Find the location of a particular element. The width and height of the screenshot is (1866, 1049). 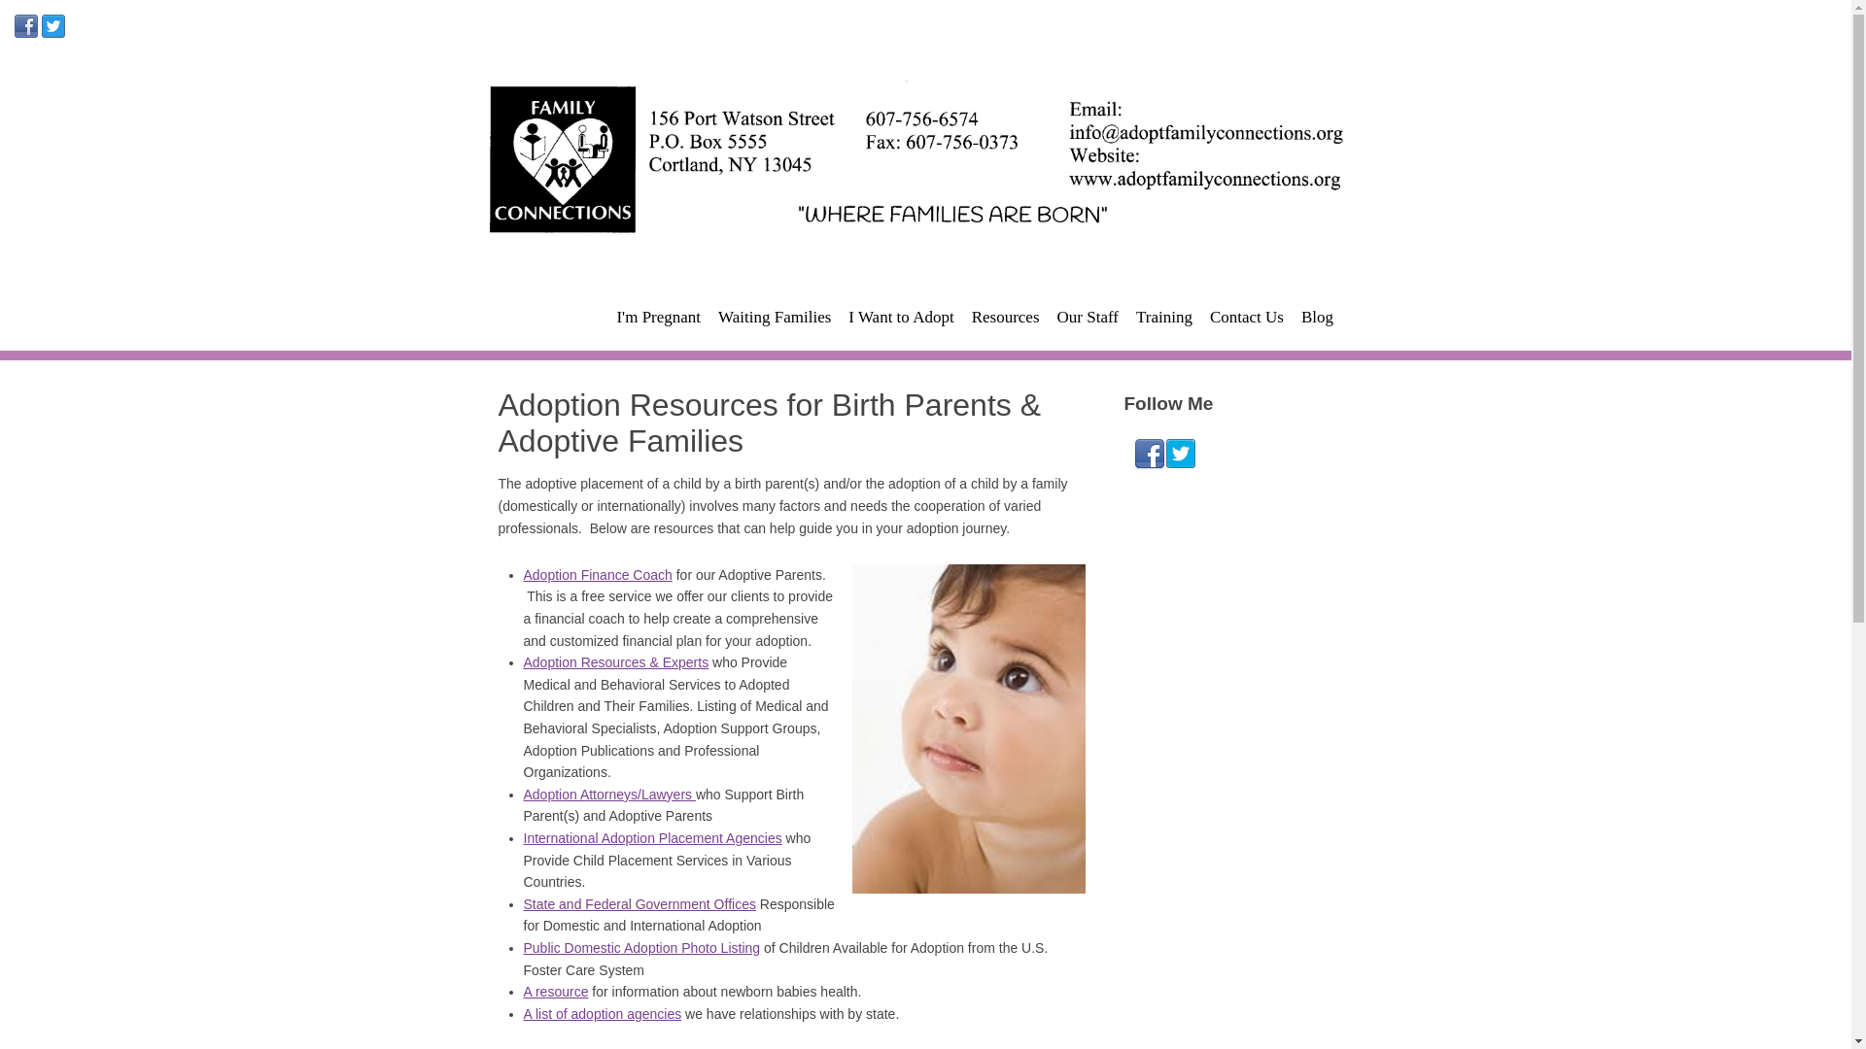

Adoption Finance Coach is located at coordinates (597, 575).